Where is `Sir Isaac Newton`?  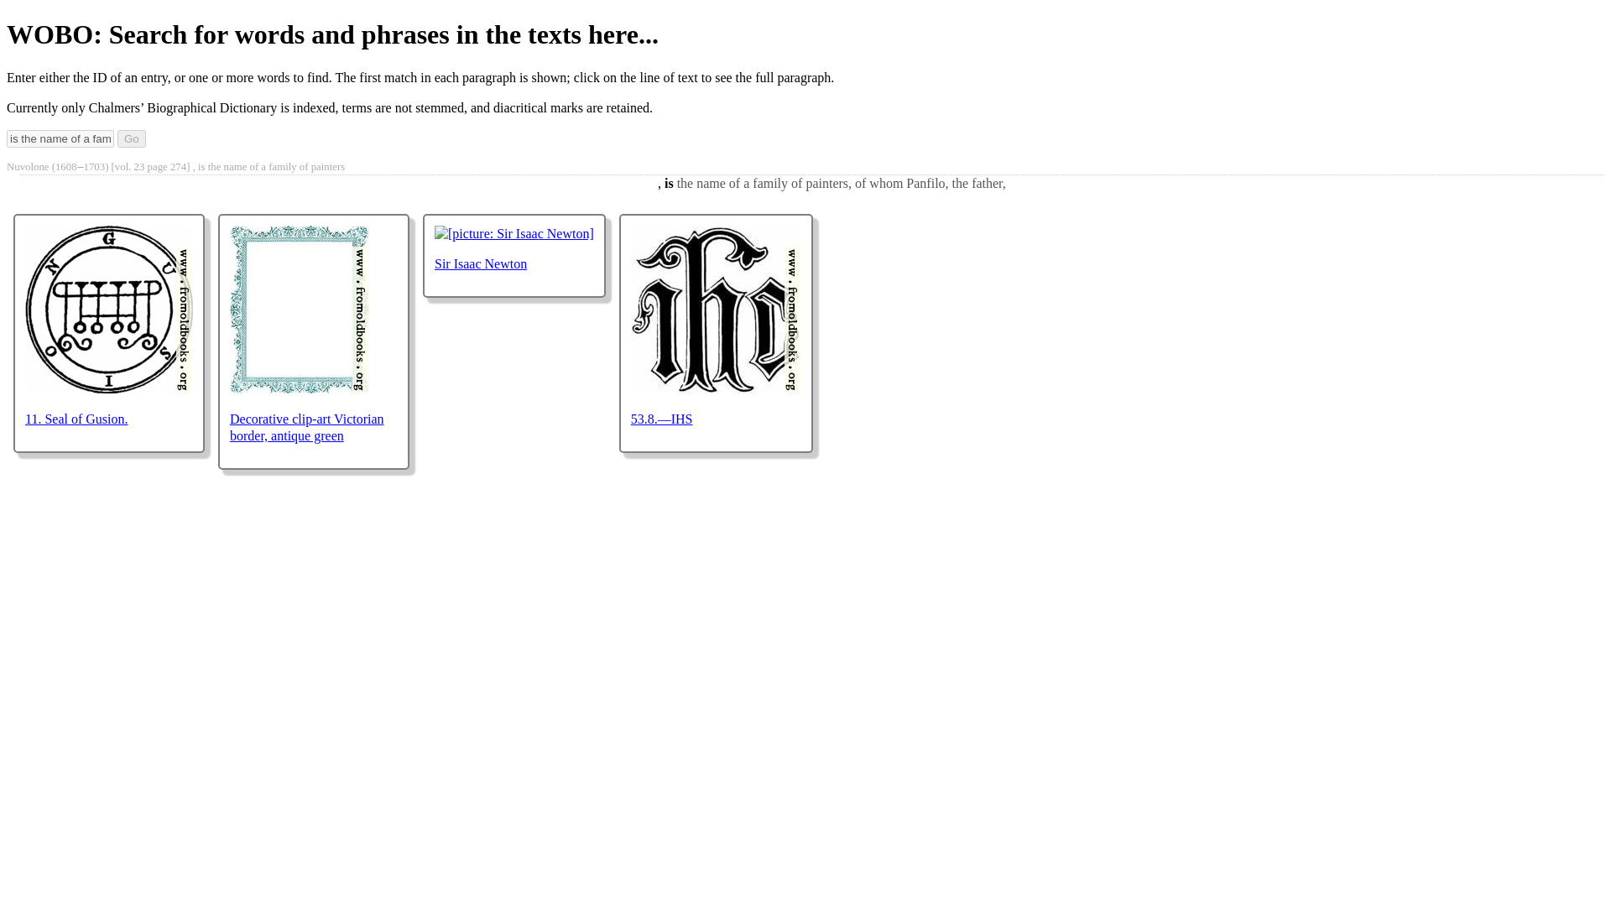 Sir Isaac Newton is located at coordinates (480, 263).